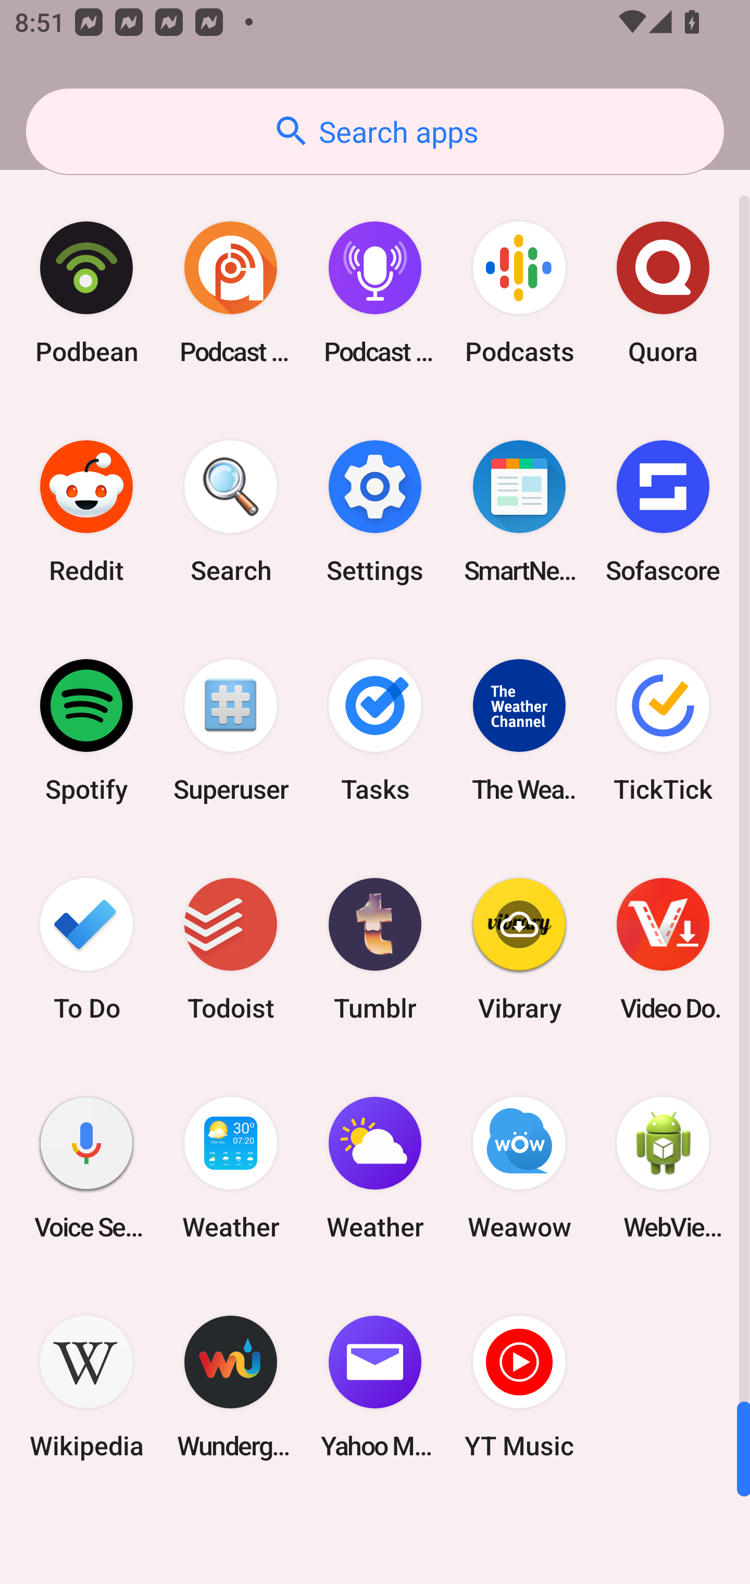 The width and height of the screenshot is (750, 1584). I want to click on Tumblr, so click(375, 948).